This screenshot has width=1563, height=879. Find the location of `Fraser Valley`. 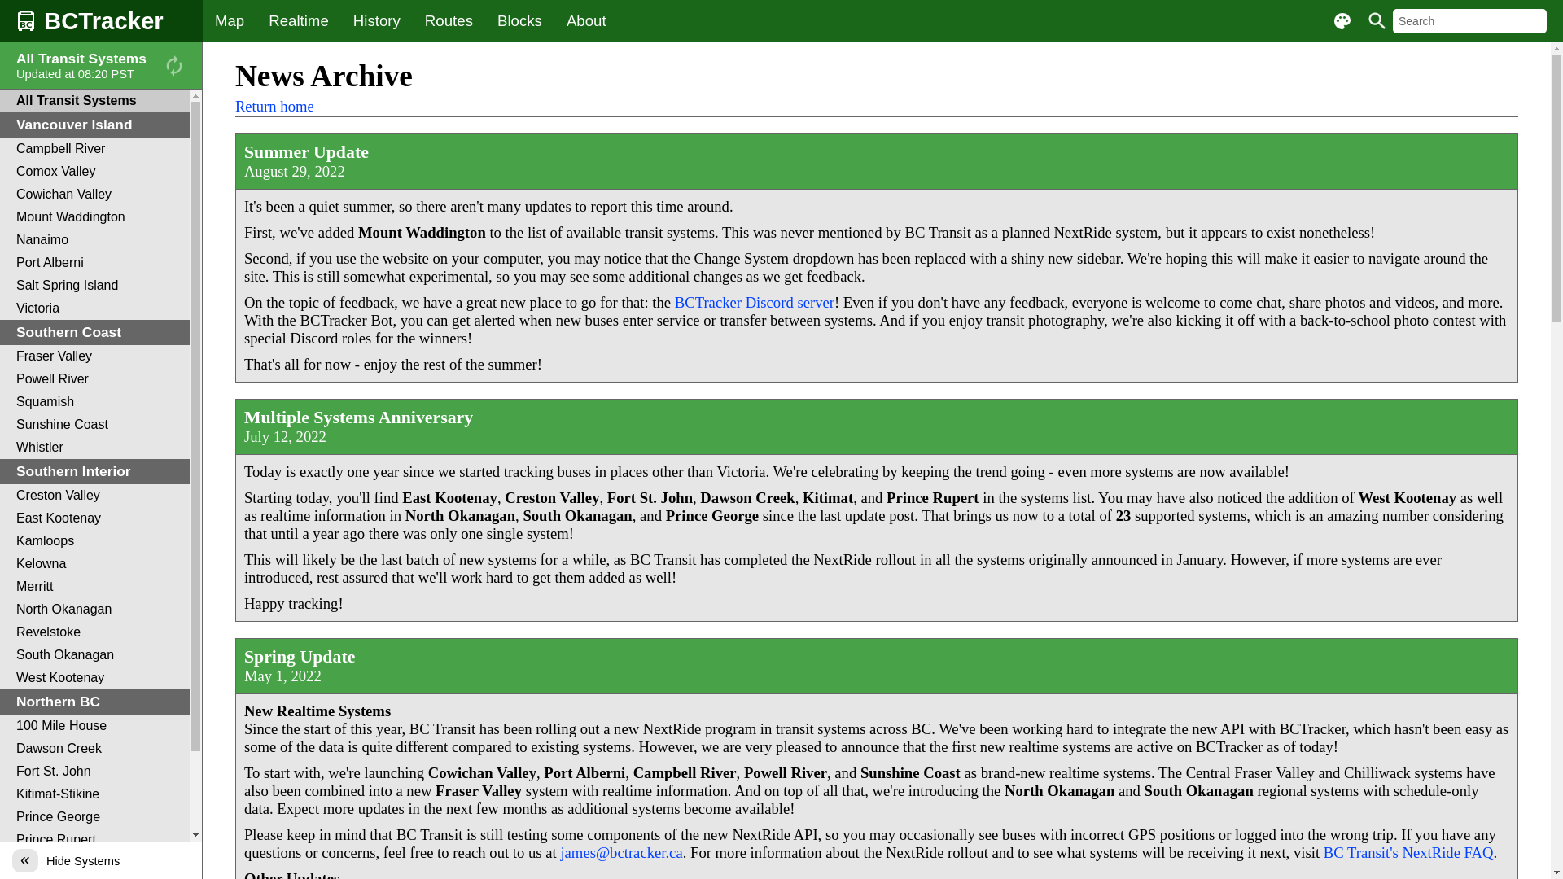

Fraser Valley is located at coordinates (94, 356).